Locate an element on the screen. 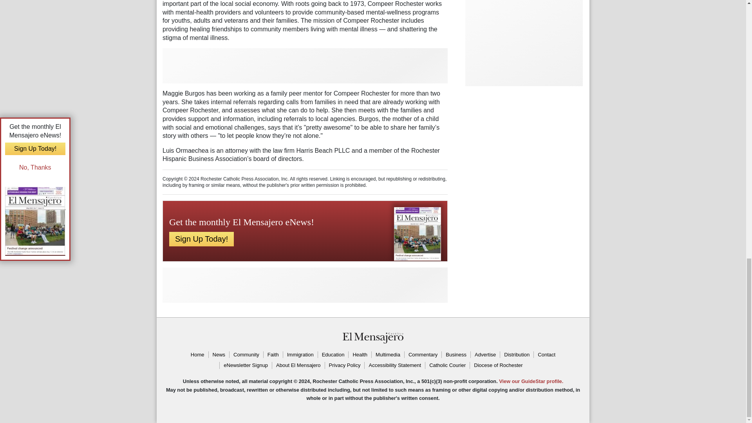  Contact is located at coordinates (546, 355).